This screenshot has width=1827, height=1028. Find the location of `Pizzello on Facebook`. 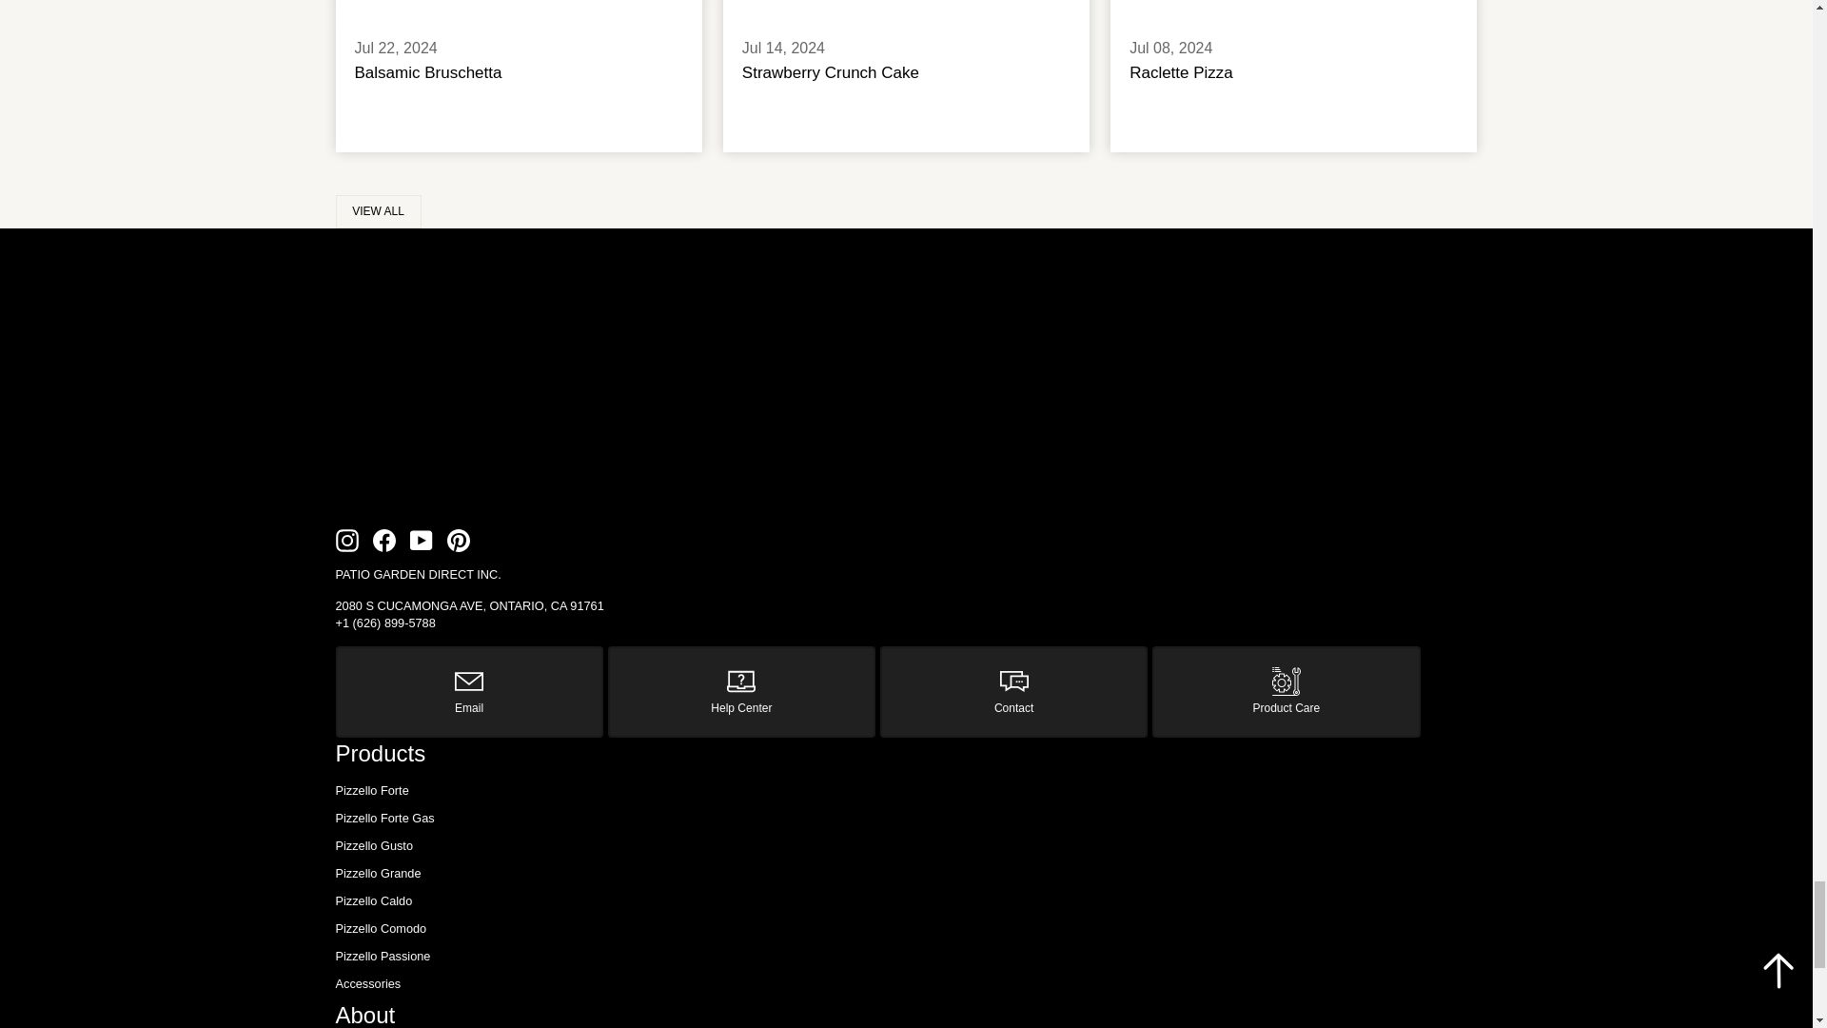

Pizzello on Facebook is located at coordinates (384, 541).